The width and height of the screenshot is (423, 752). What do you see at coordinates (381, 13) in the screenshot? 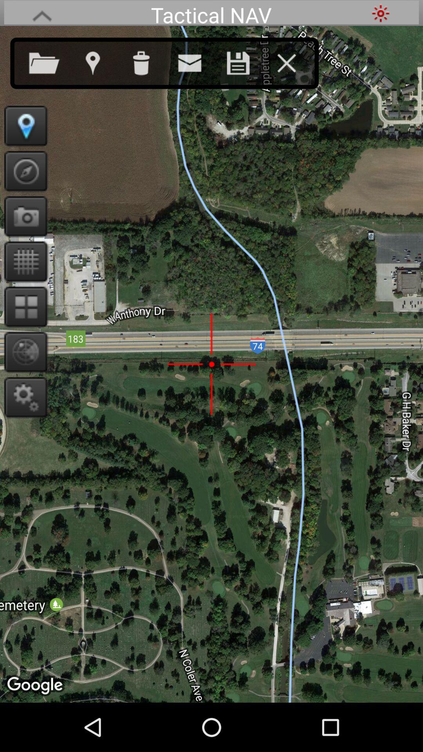
I see `tap app next to tactical nav app` at bounding box center [381, 13].